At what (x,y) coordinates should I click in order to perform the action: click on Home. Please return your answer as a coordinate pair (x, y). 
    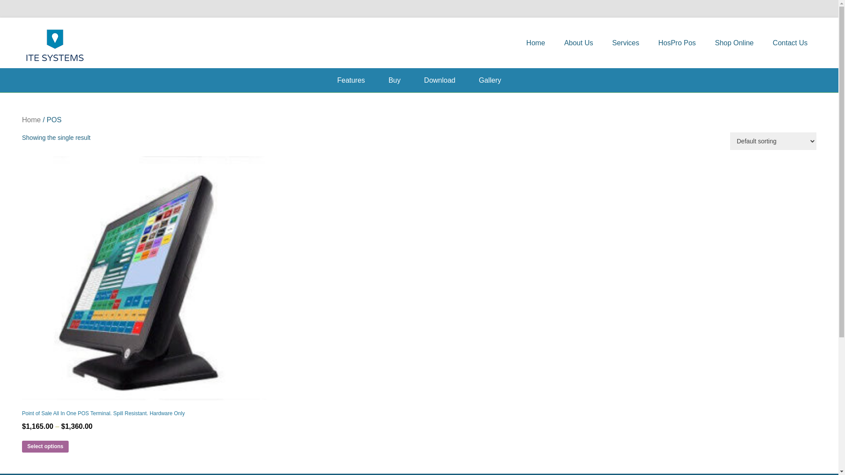
    Looking at the image, I should click on (536, 43).